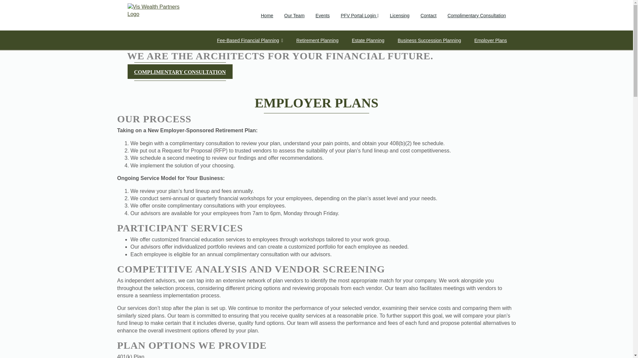 This screenshot has height=358, width=638. I want to click on Events, so click(323, 15).